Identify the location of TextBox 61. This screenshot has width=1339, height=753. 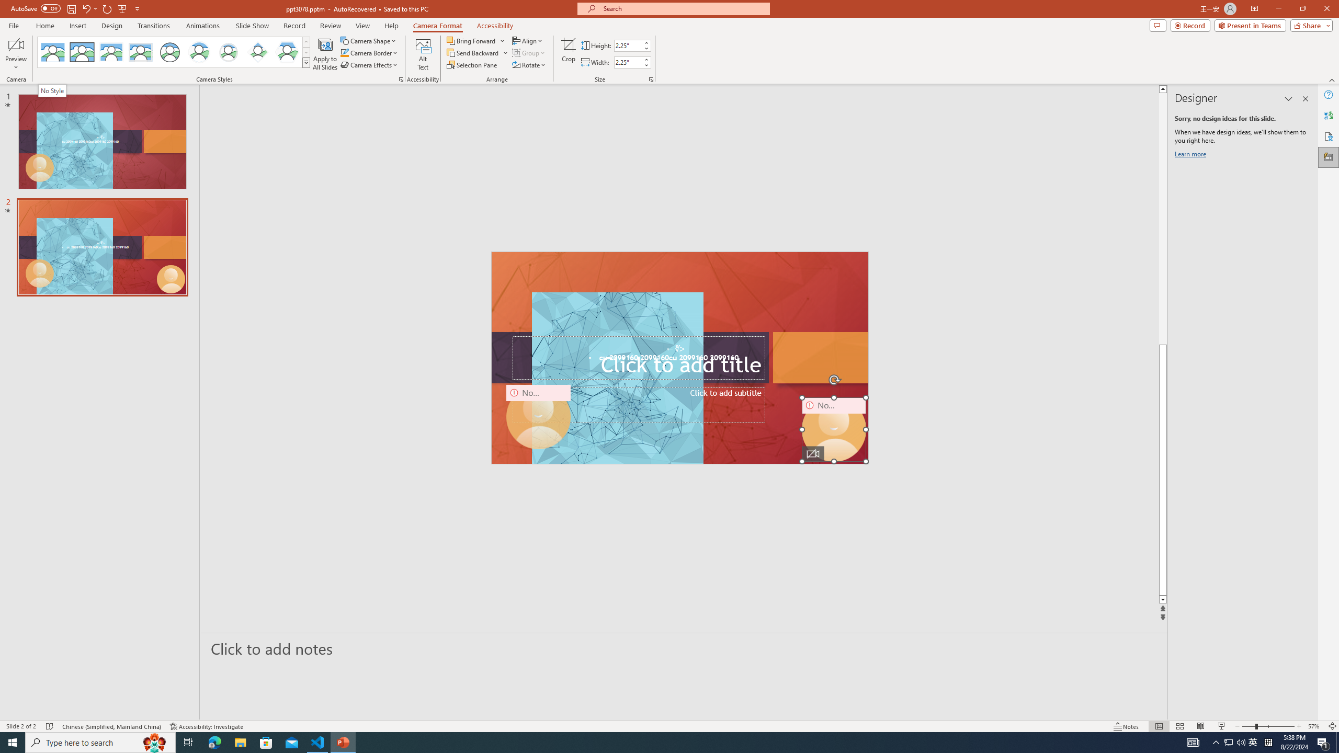
(679, 359).